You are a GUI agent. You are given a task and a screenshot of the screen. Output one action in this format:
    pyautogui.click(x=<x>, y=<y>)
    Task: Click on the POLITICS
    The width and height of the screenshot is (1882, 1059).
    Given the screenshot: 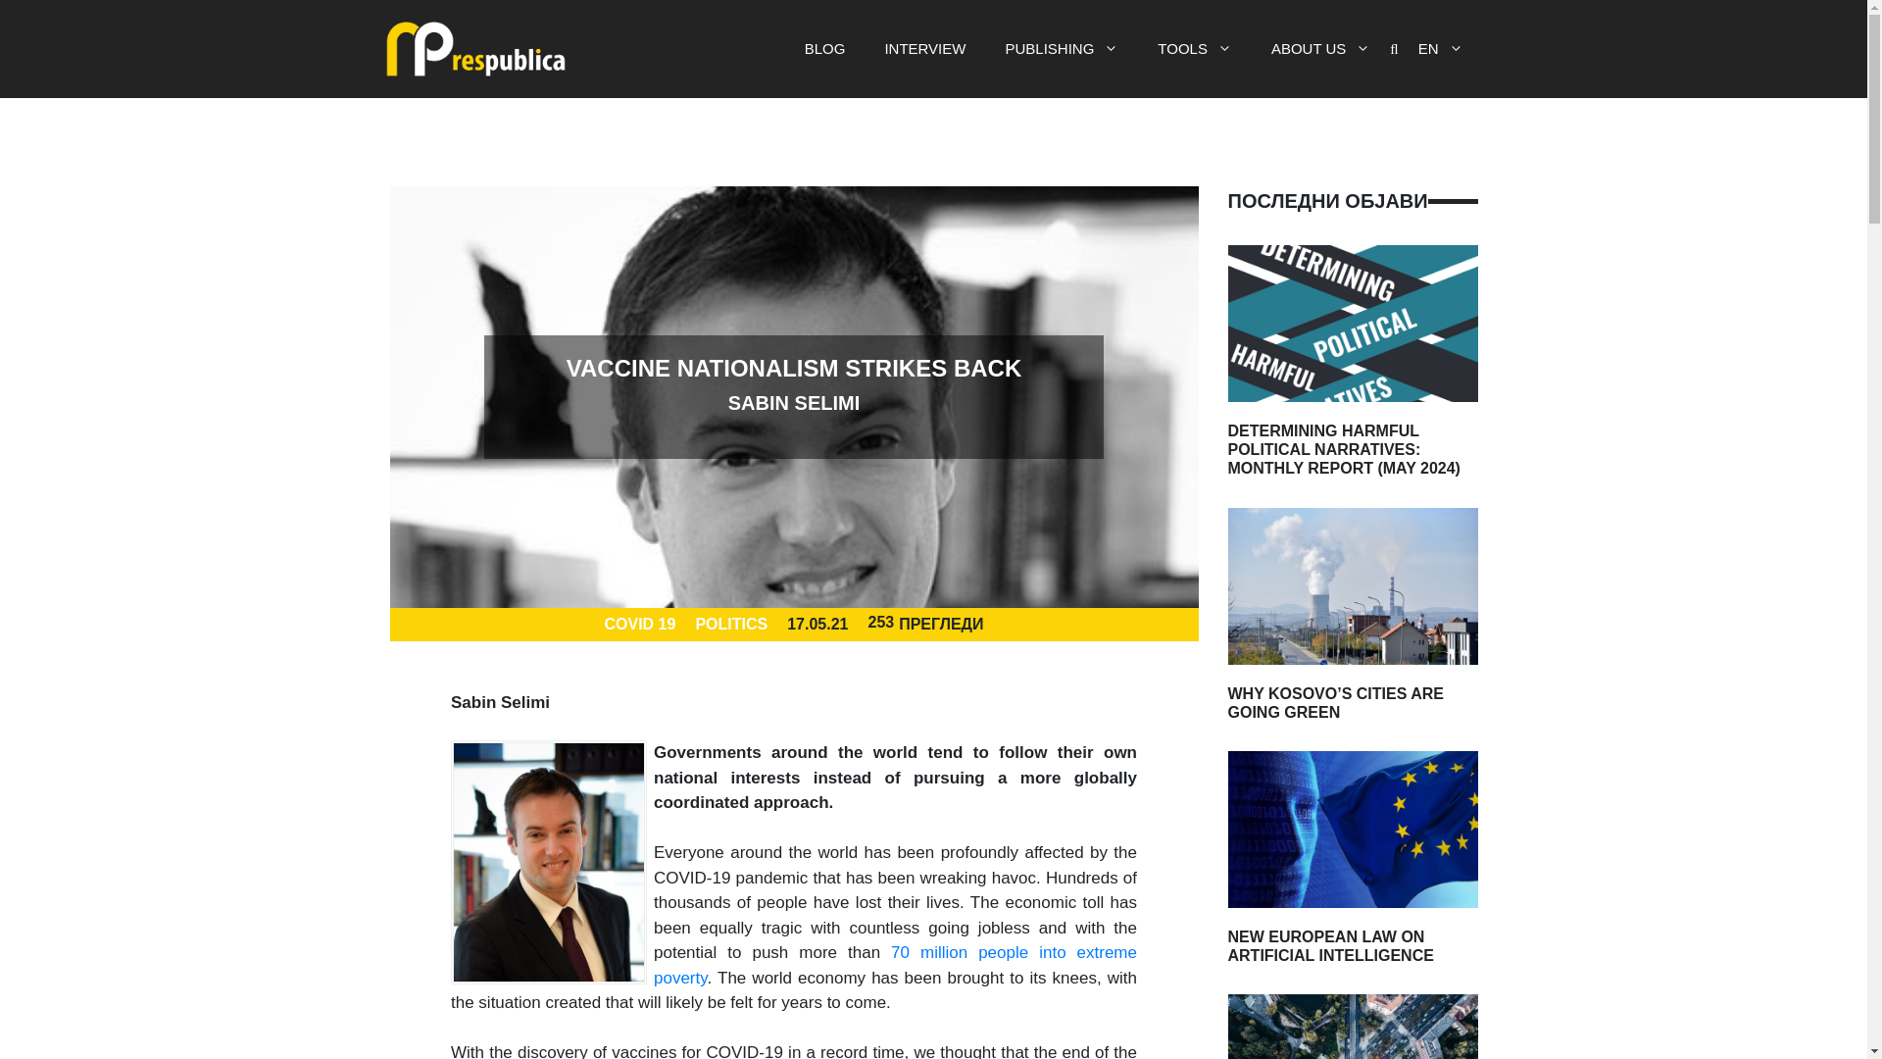 What is the action you would take?
    pyautogui.click(x=731, y=624)
    